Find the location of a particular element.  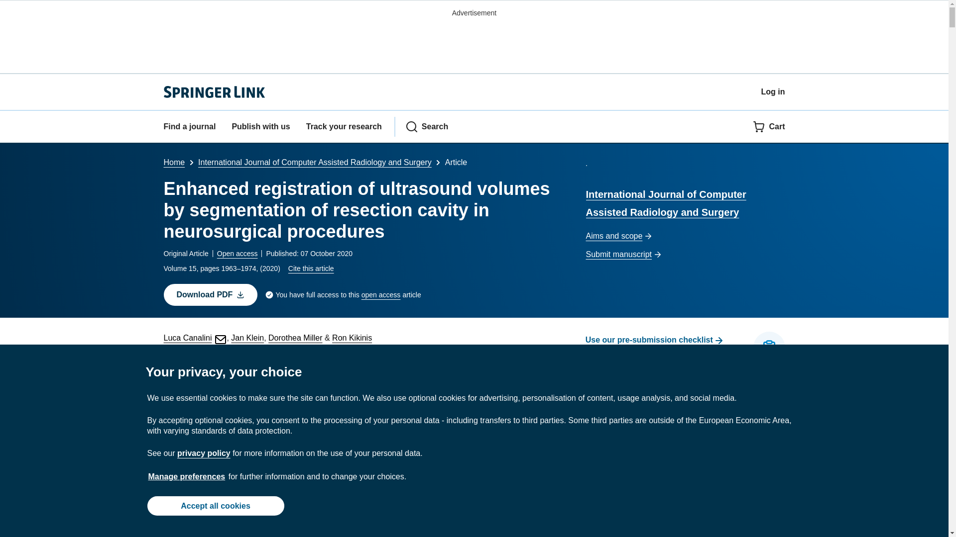

Jan Klein is located at coordinates (247, 337).